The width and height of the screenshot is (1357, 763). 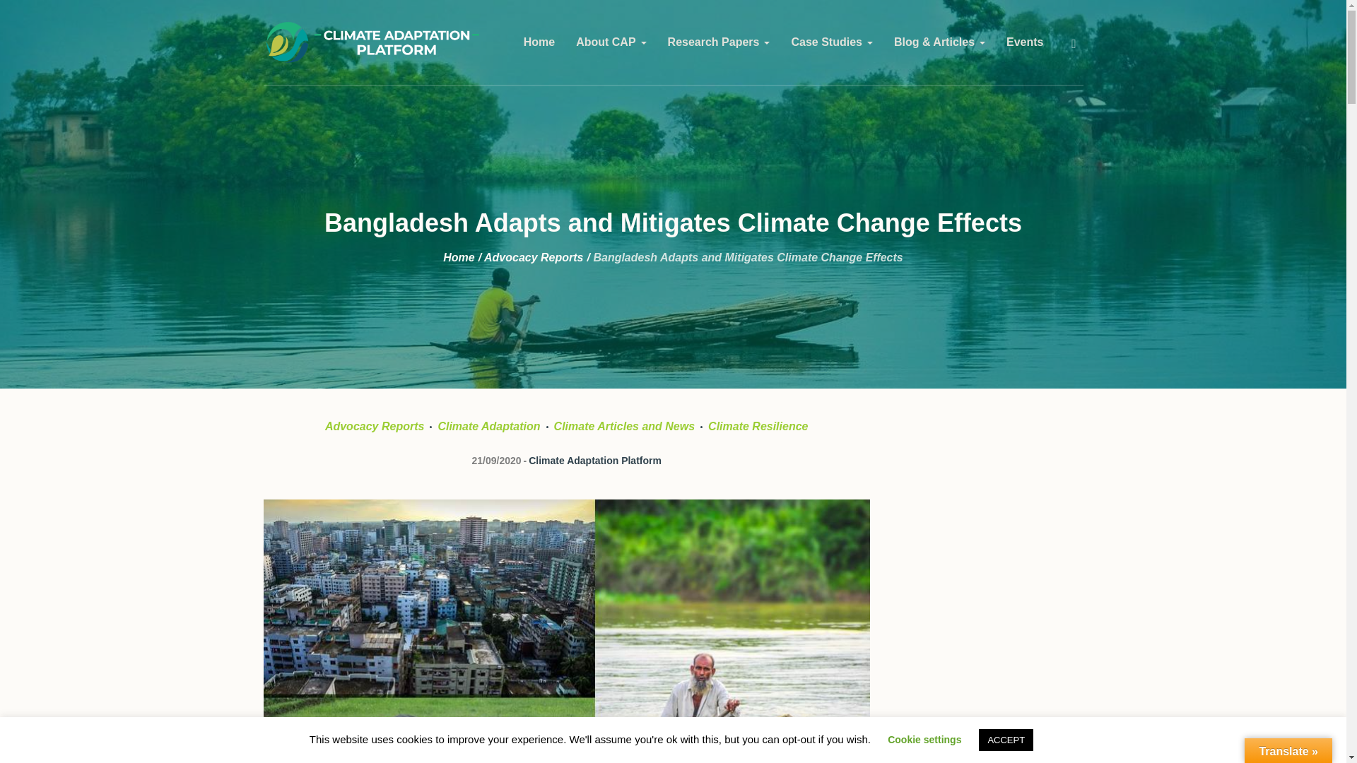 What do you see at coordinates (611, 42) in the screenshot?
I see `About Climate Adaptation Platform` at bounding box center [611, 42].